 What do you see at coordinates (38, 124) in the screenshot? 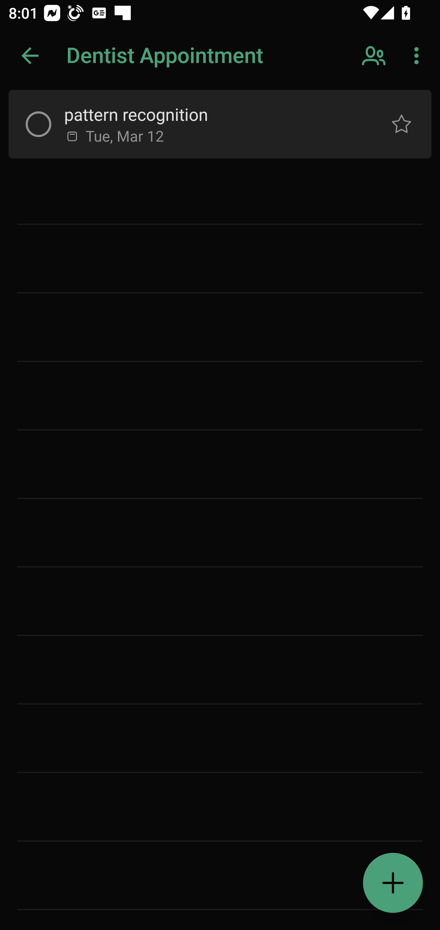
I see `Incomplete task pattern recognition, Button` at bounding box center [38, 124].